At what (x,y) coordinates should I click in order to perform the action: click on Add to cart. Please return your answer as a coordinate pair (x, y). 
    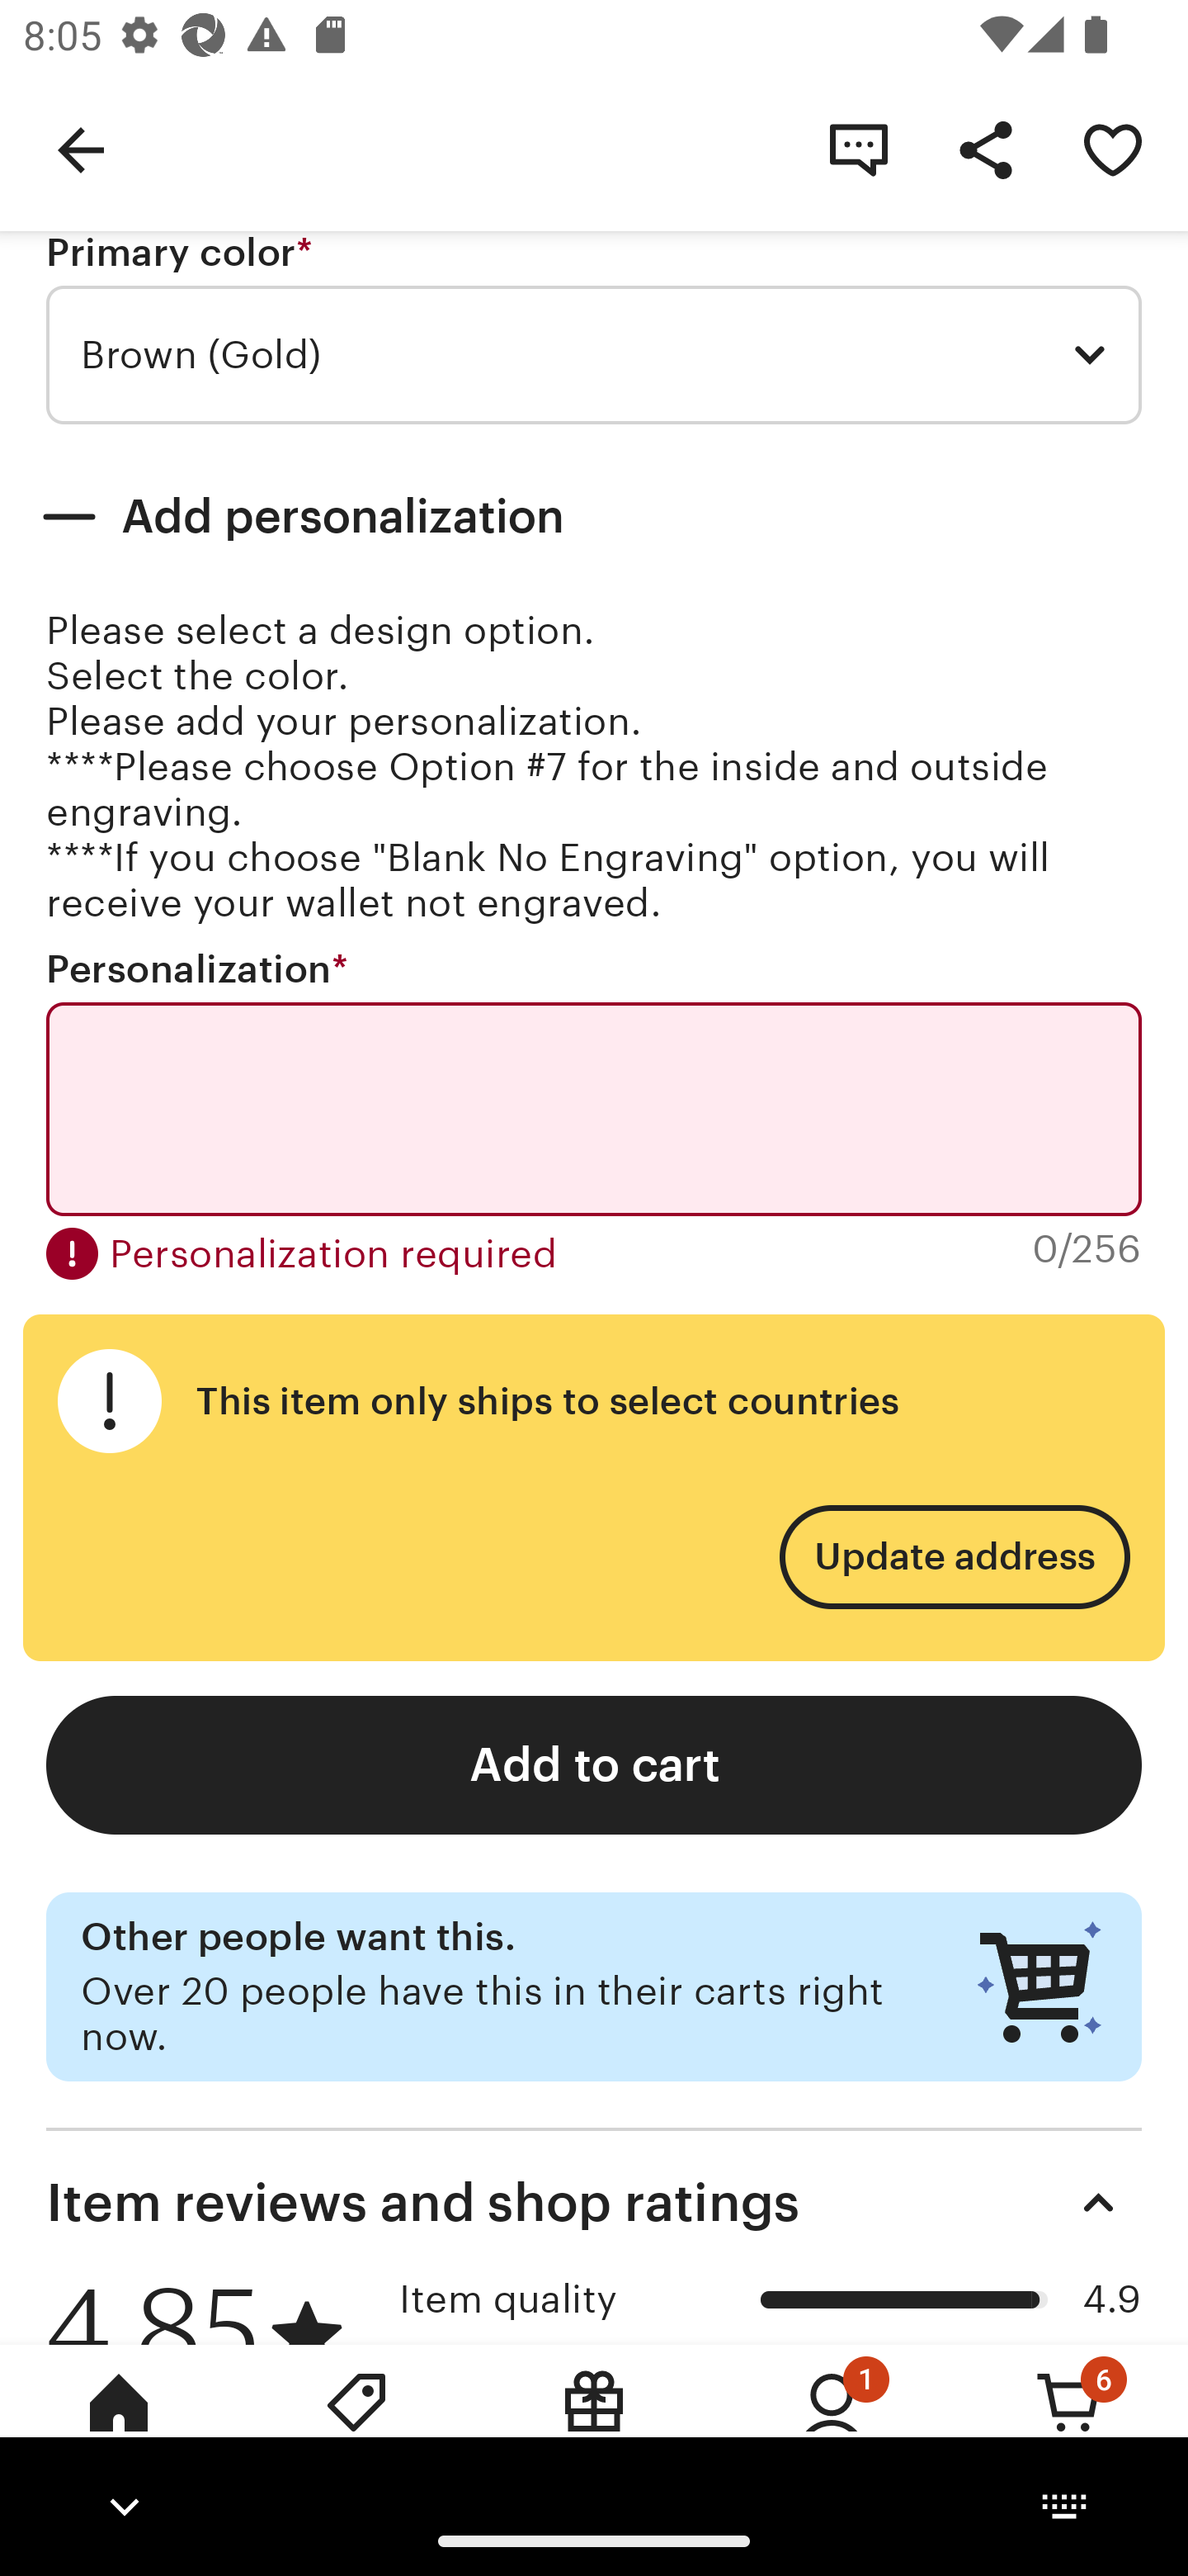
    Looking at the image, I should click on (594, 1764).